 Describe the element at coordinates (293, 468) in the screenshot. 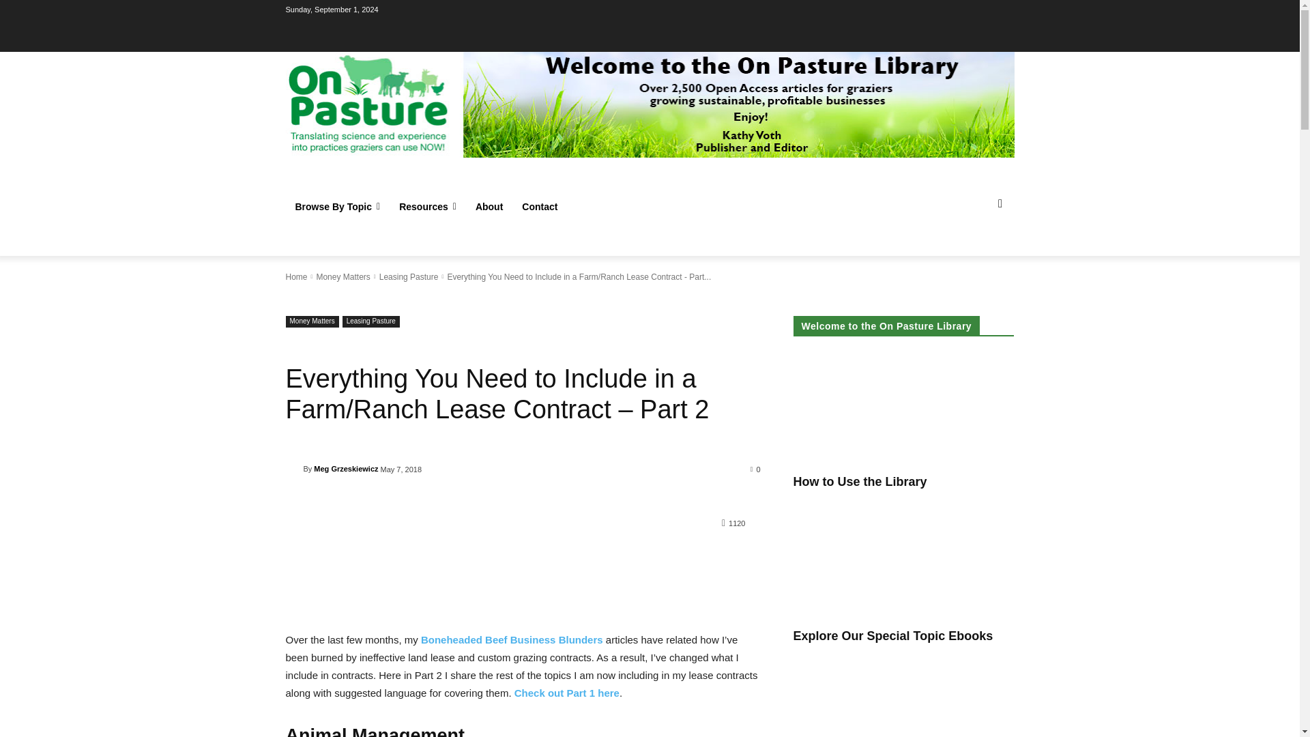

I see `Meg Grzeskiewicz` at that location.